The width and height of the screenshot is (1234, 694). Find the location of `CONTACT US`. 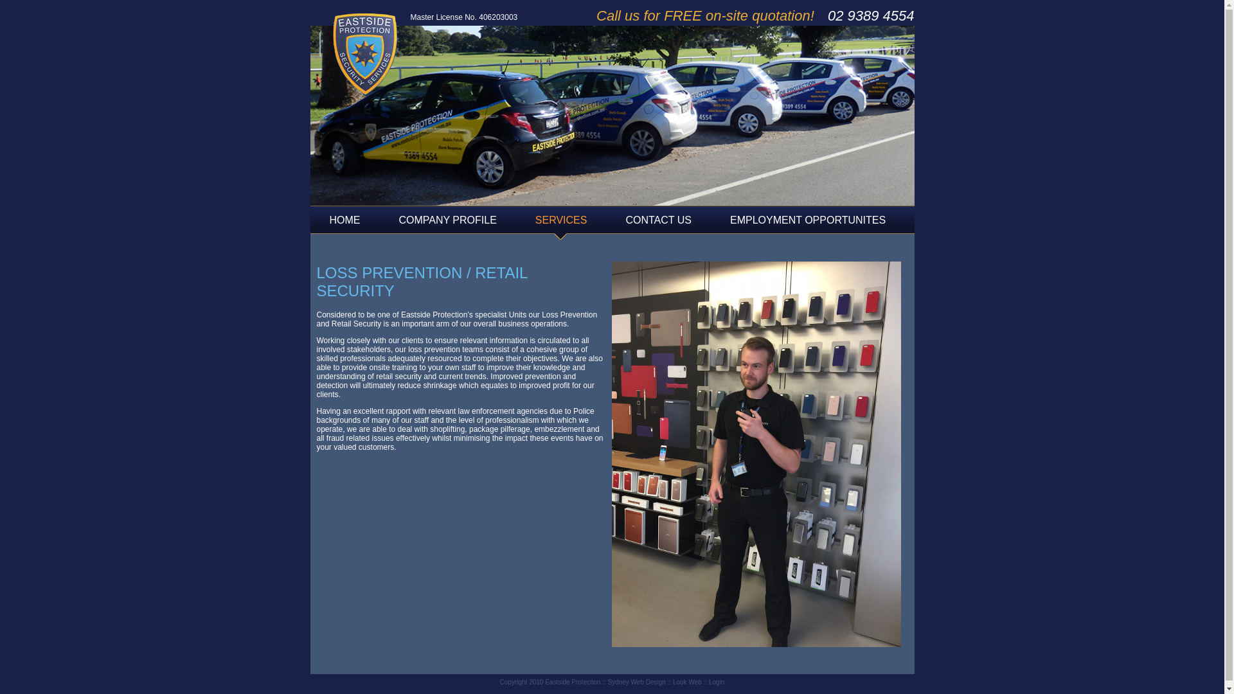

CONTACT US is located at coordinates (658, 224).